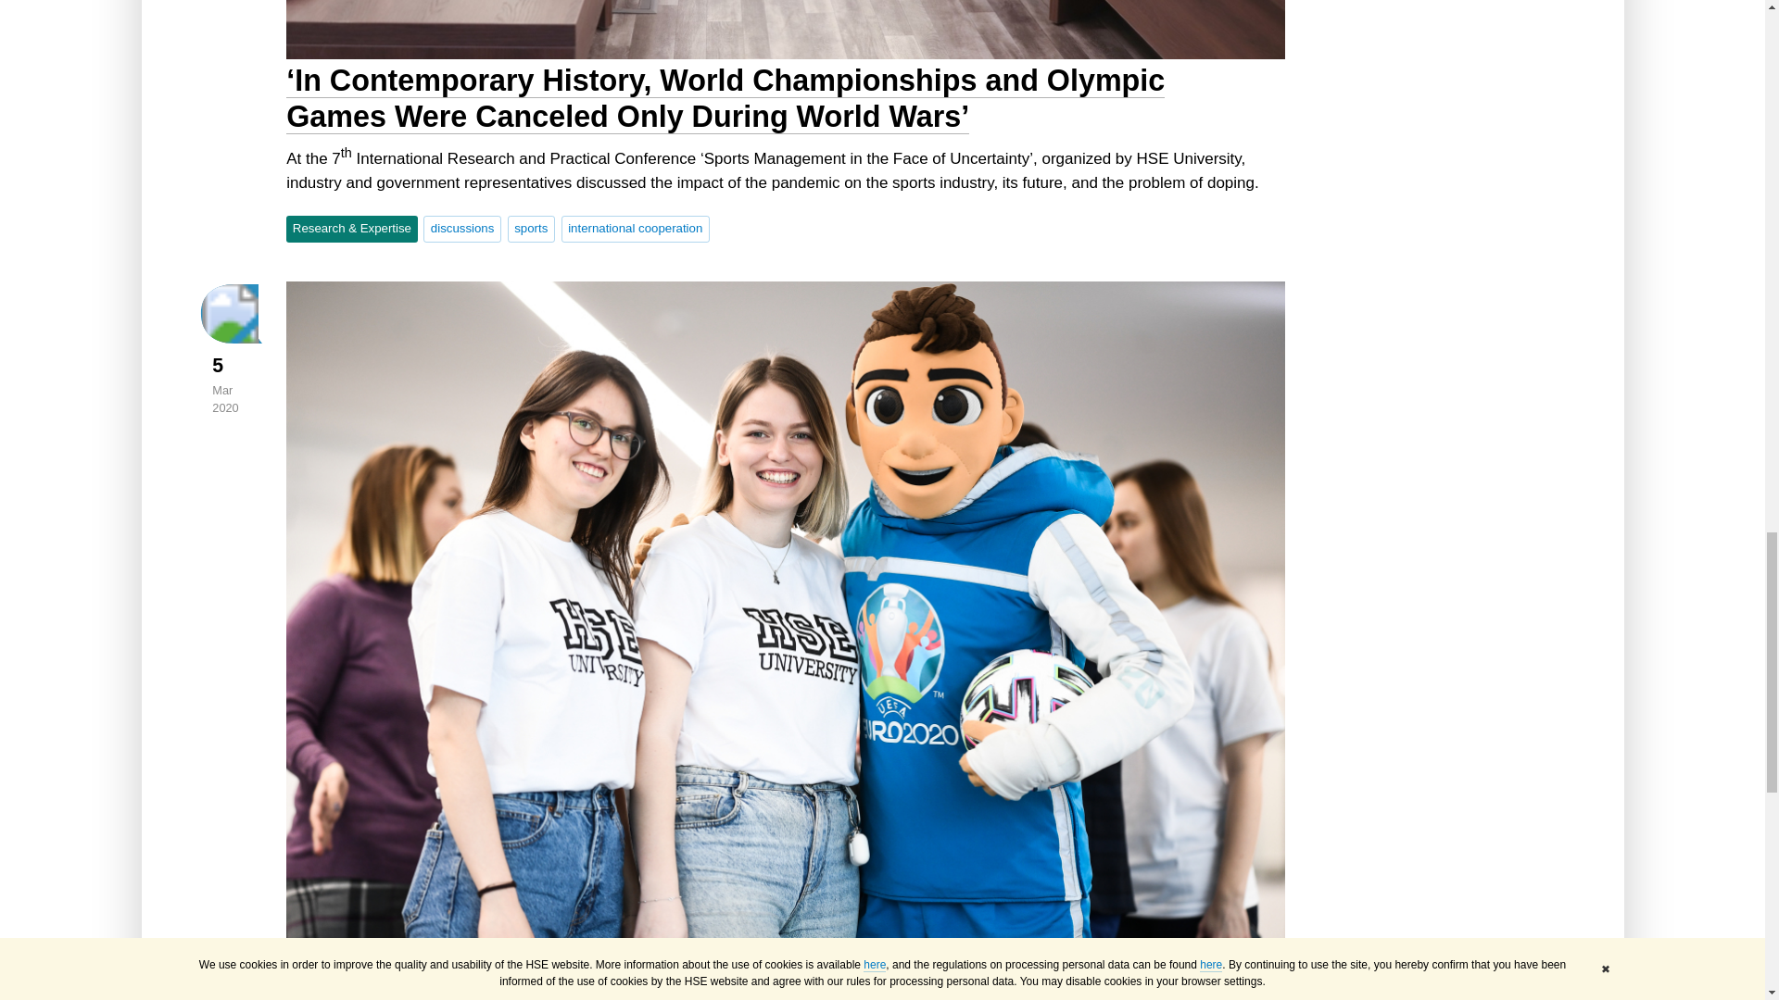 This screenshot has width=1779, height=1000. Describe the element at coordinates (461, 229) in the screenshot. I see `discussions` at that location.